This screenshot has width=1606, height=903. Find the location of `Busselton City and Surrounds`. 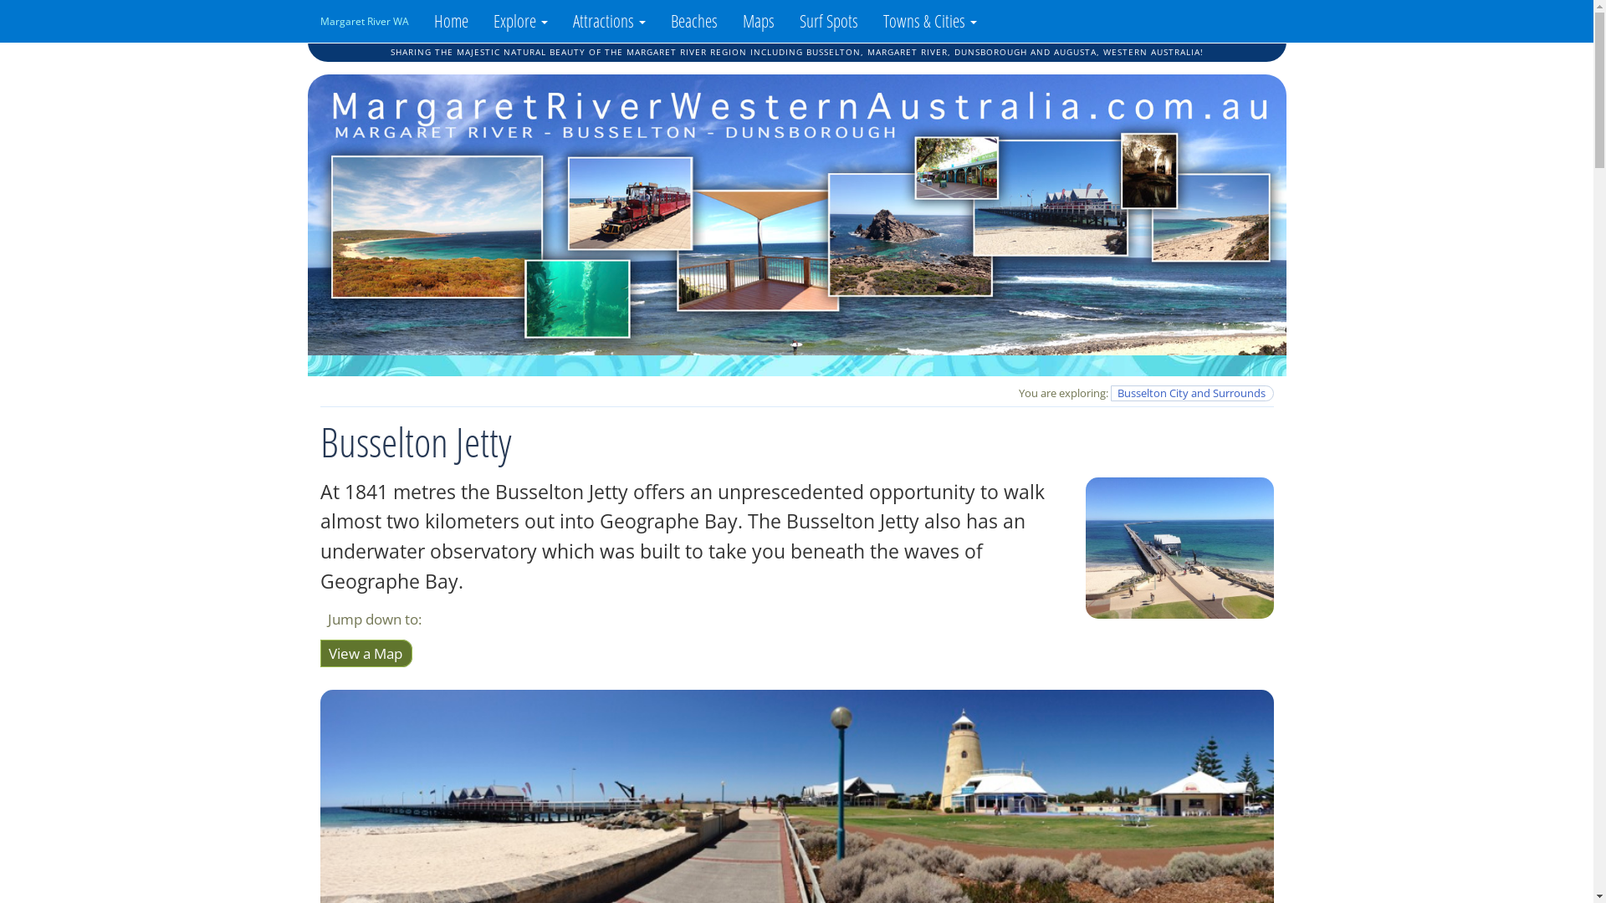

Busselton City and Surrounds is located at coordinates (1193, 393).